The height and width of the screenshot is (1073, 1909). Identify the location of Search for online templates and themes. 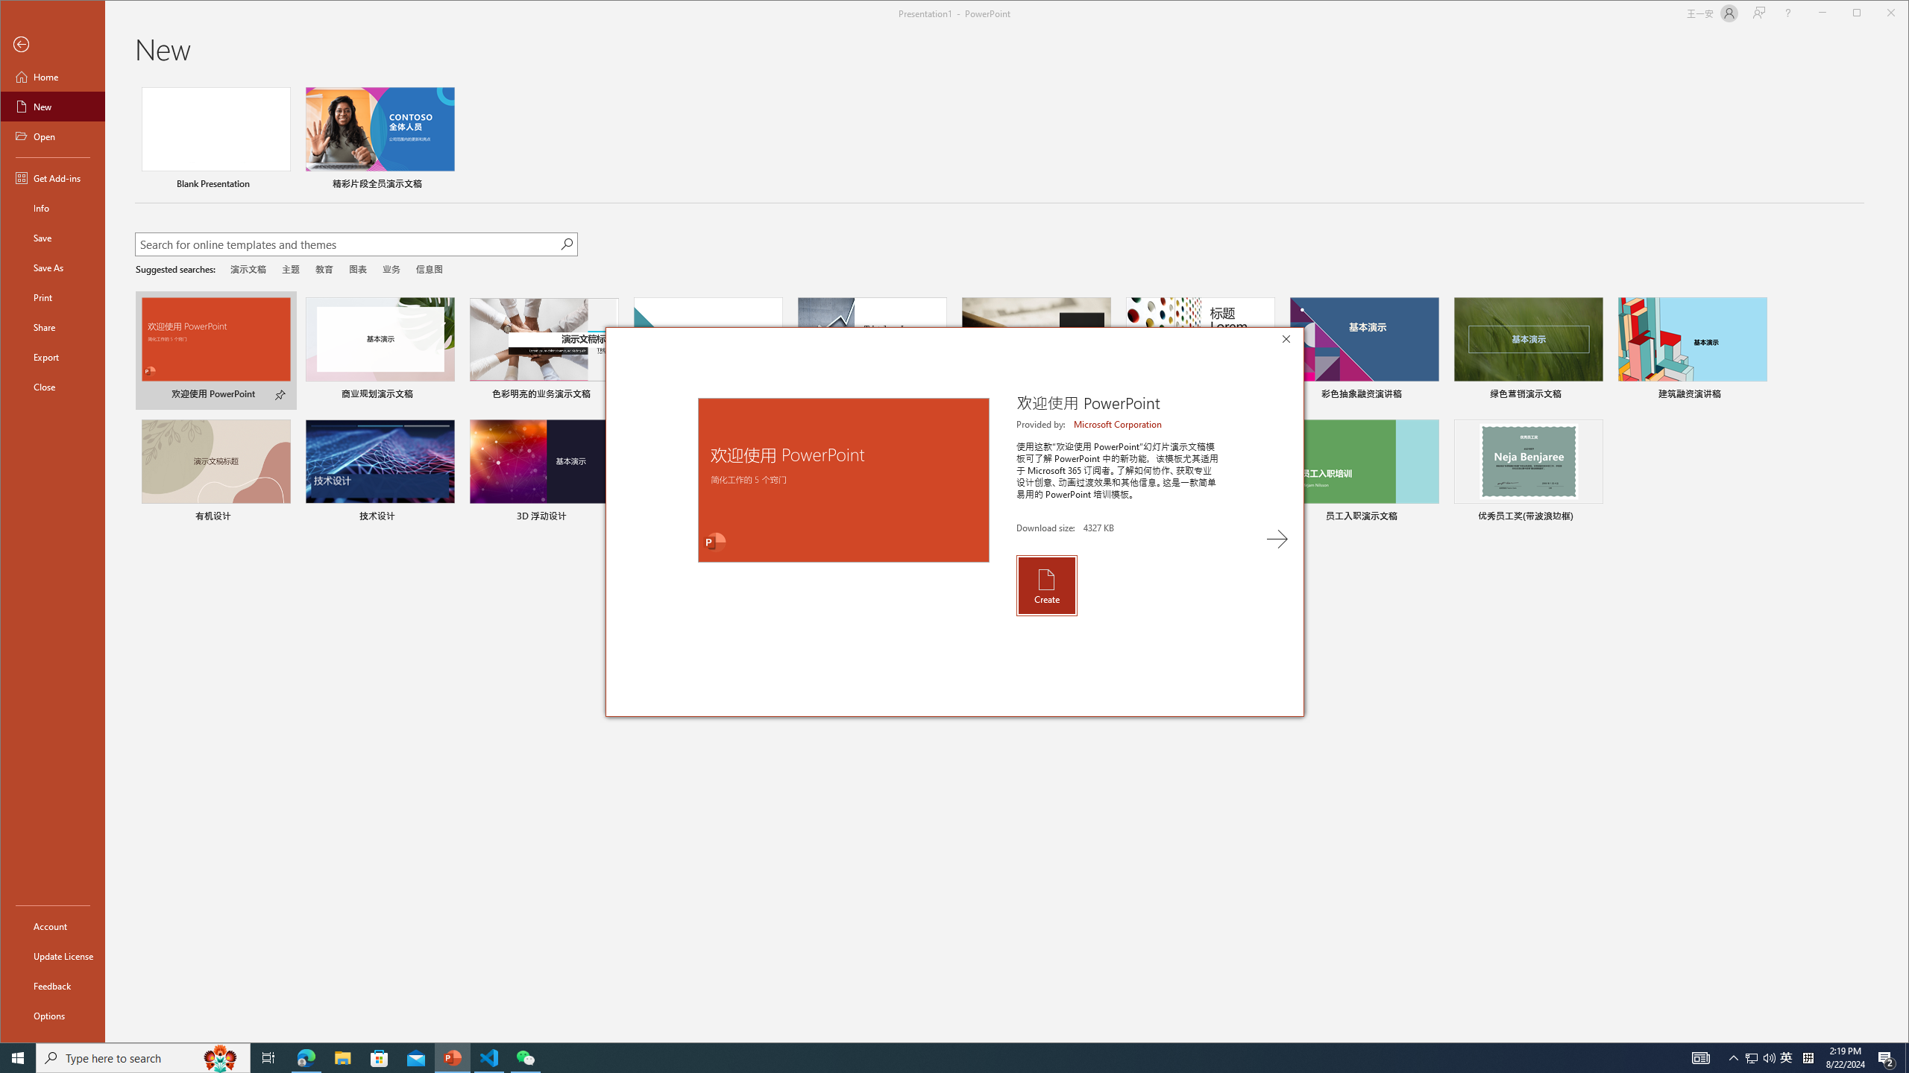
(347, 246).